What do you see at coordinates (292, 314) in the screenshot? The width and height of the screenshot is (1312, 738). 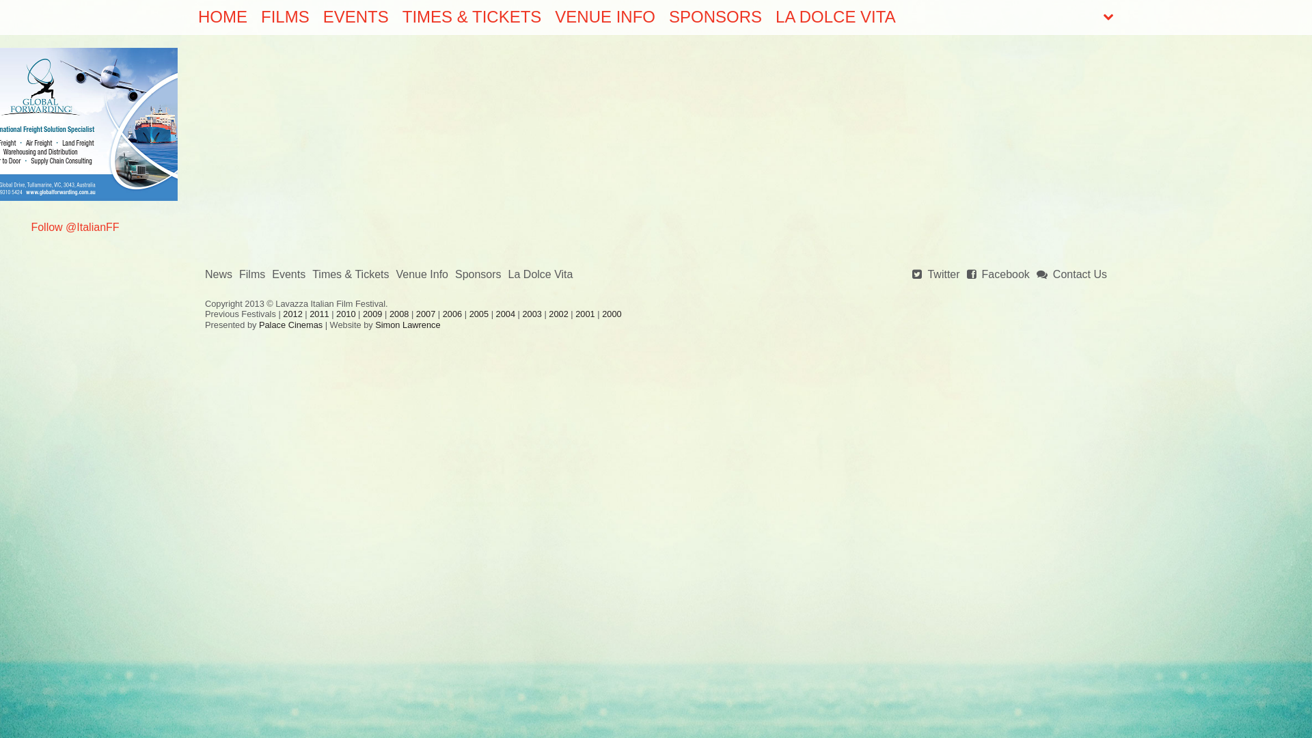 I see `2012` at bounding box center [292, 314].